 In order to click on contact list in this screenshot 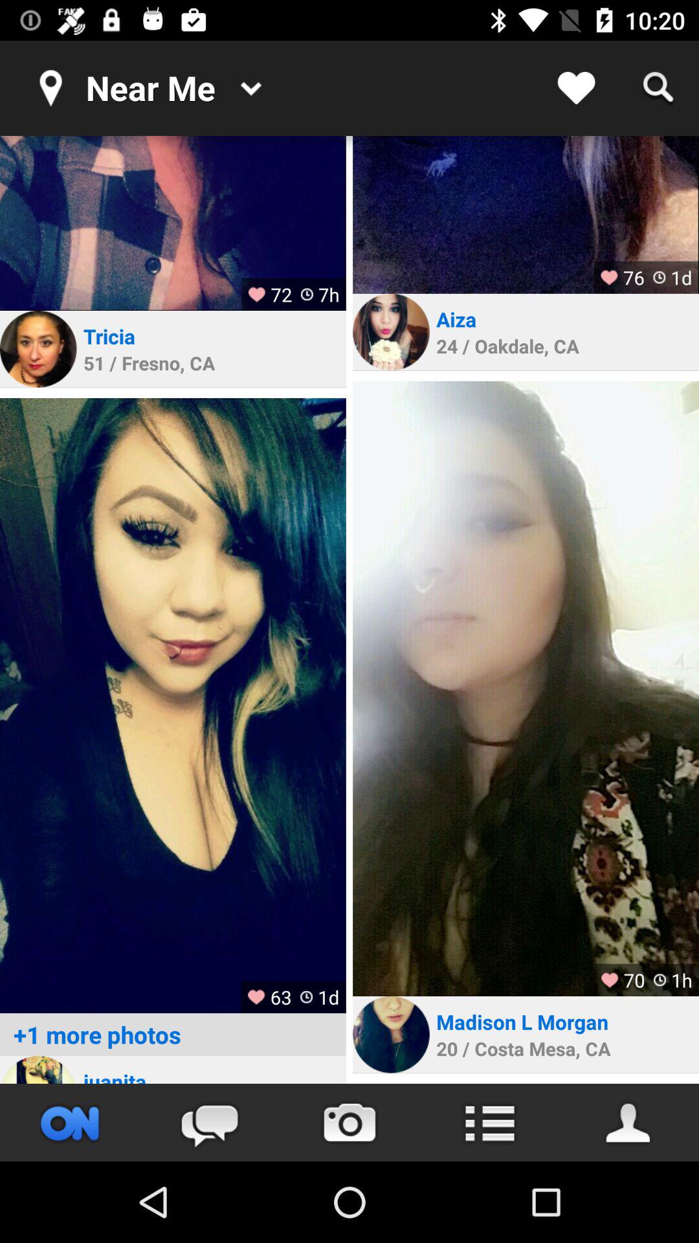, I will do `click(629, 1123)`.